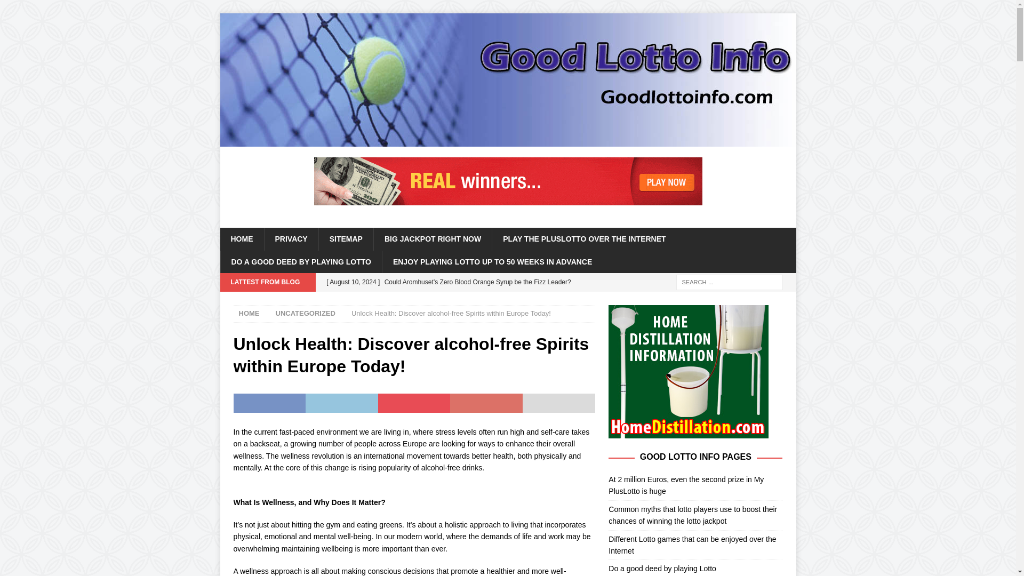 This screenshot has width=1024, height=576. I want to click on PRIVACY, so click(290, 238).